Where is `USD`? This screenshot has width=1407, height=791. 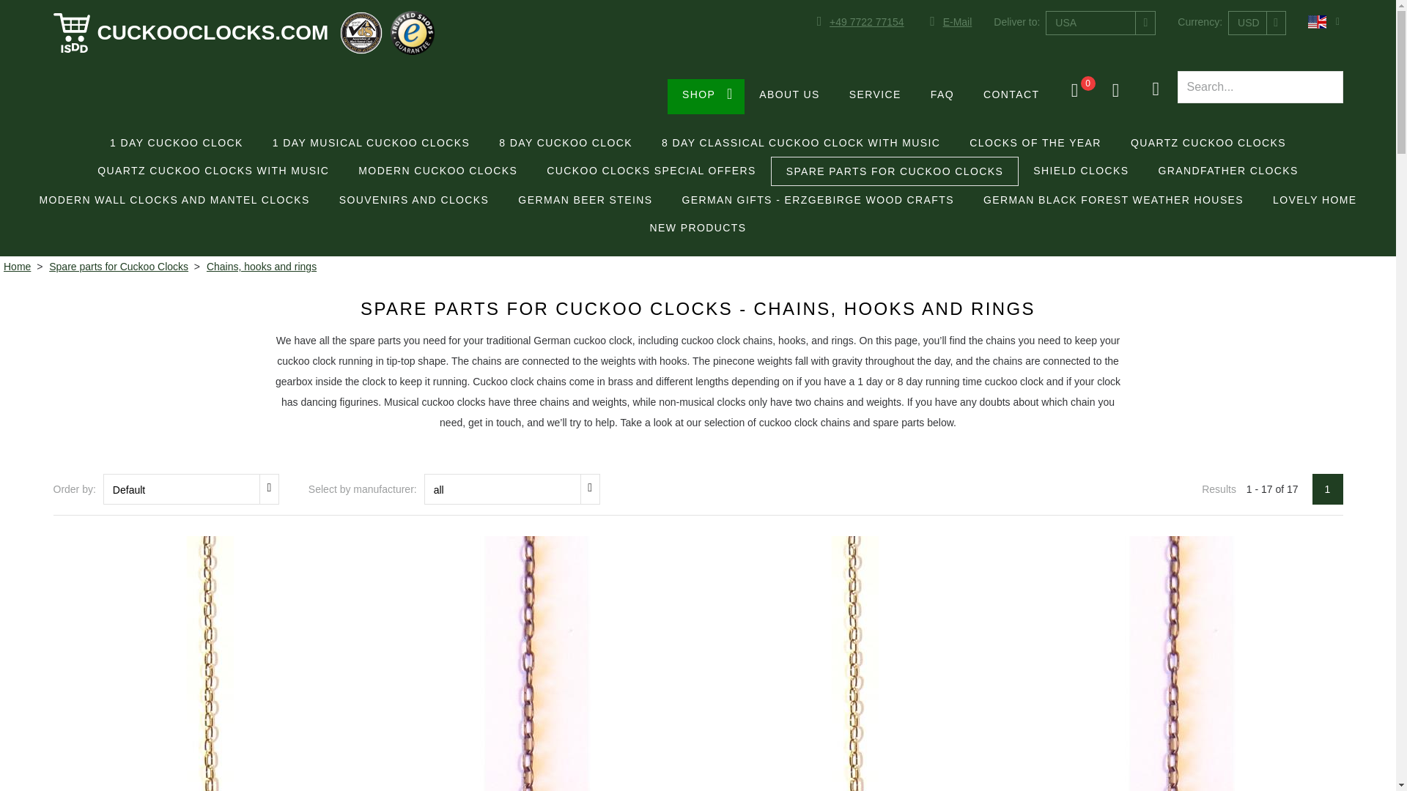
USD is located at coordinates (1257, 23).